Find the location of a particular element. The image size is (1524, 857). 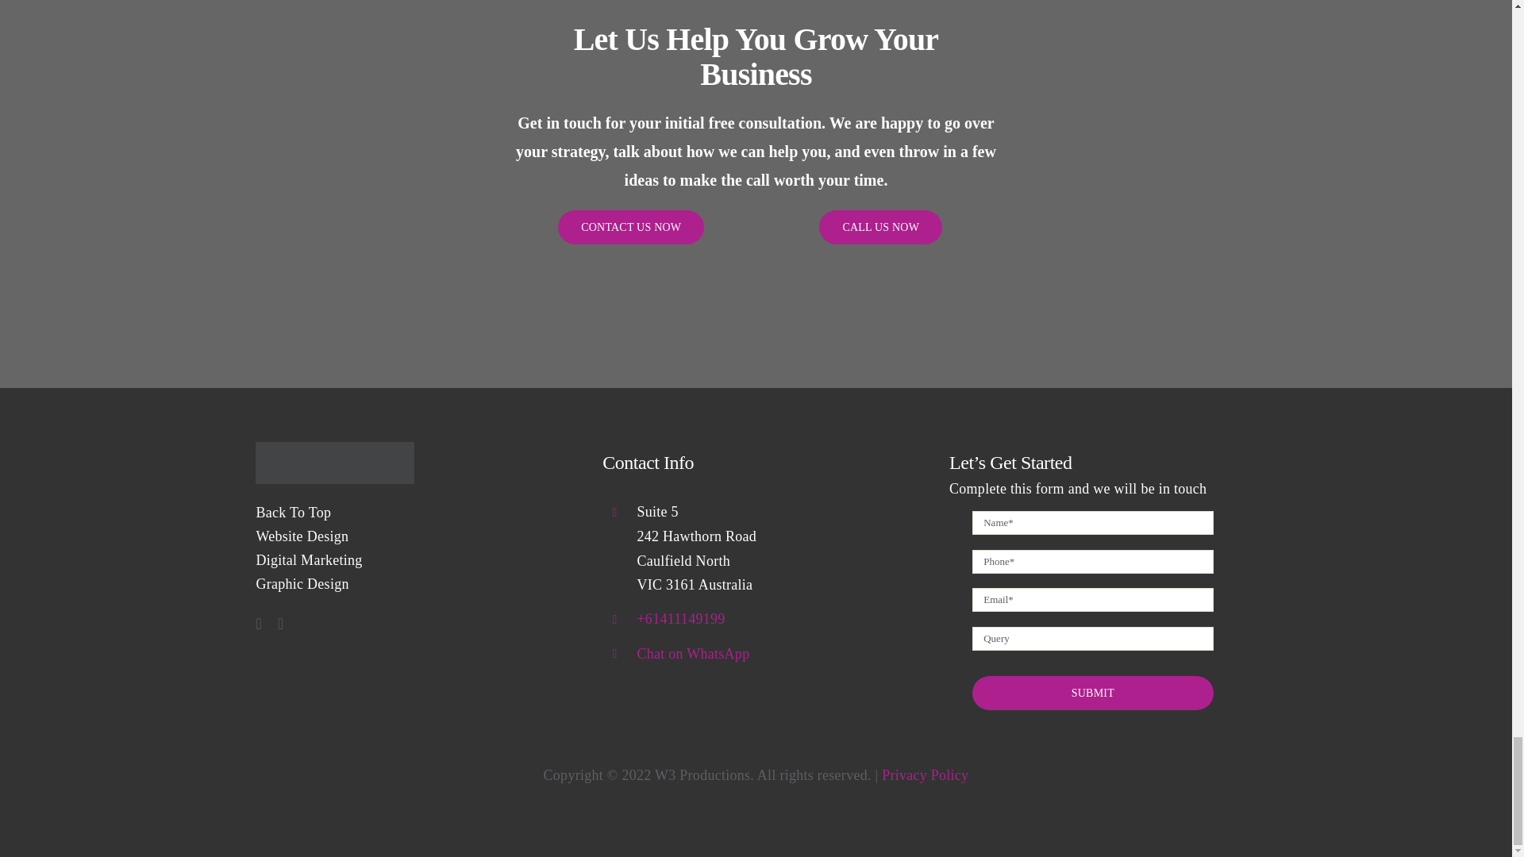

Back To Top is located at coordinates (409, 513).